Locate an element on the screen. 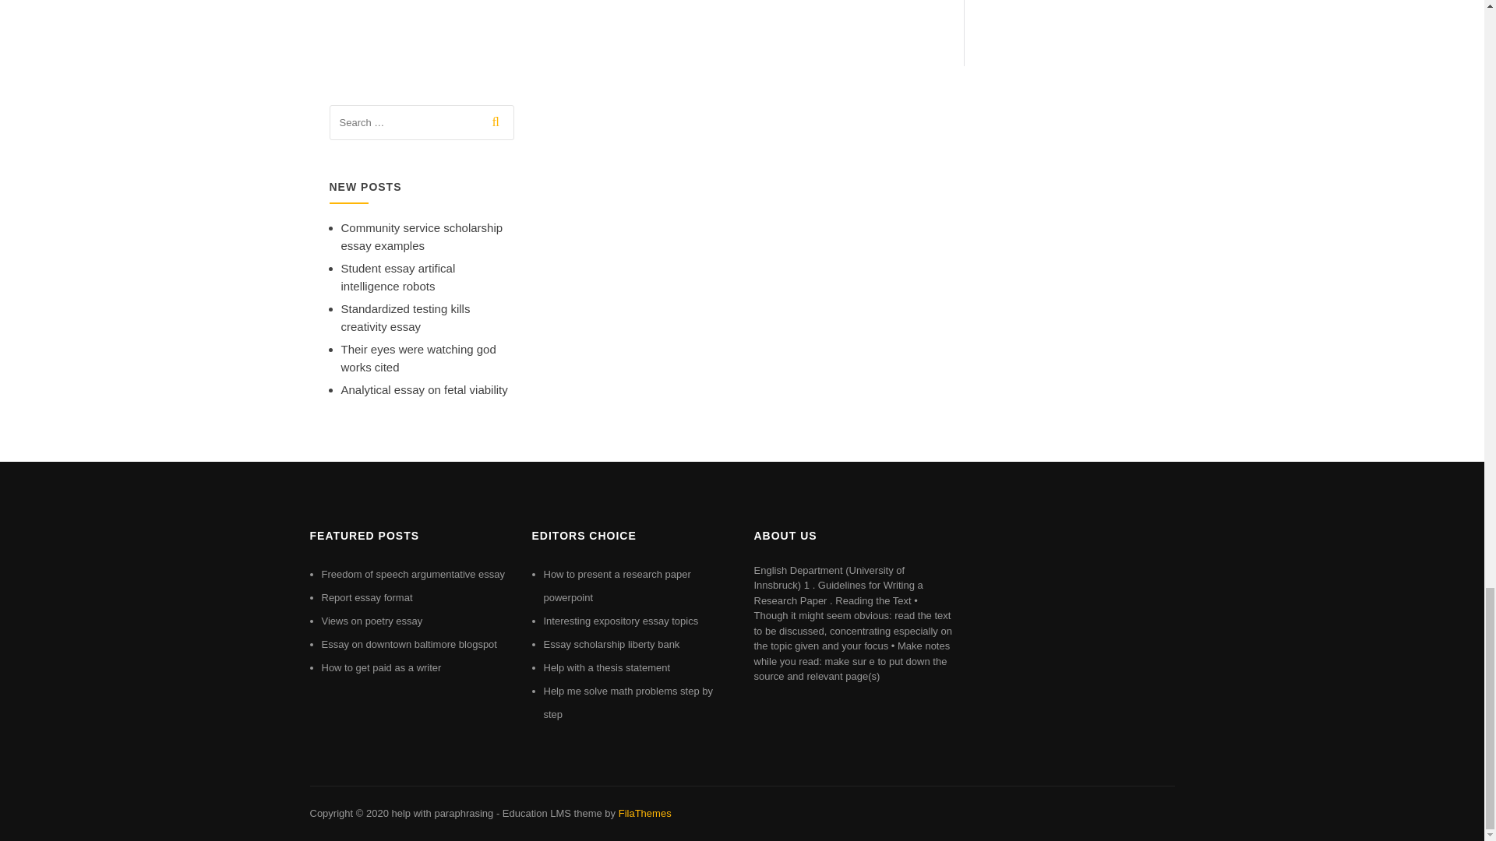 The image size is (1496, 841). How to present a research paper powerpoint is located at coordinates (617, 586).